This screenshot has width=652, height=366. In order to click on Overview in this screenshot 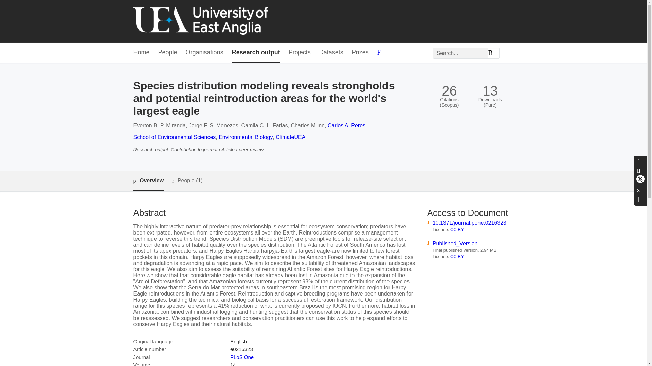, I will do `click(148, 181)`.